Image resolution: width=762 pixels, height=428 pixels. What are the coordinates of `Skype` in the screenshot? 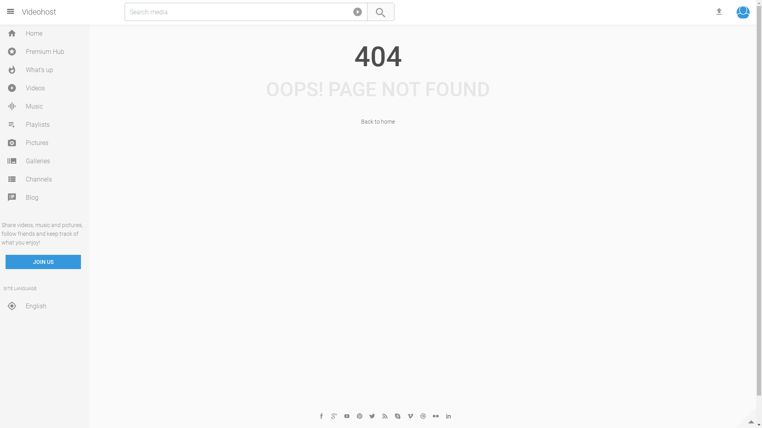 It's located at (398, 416).